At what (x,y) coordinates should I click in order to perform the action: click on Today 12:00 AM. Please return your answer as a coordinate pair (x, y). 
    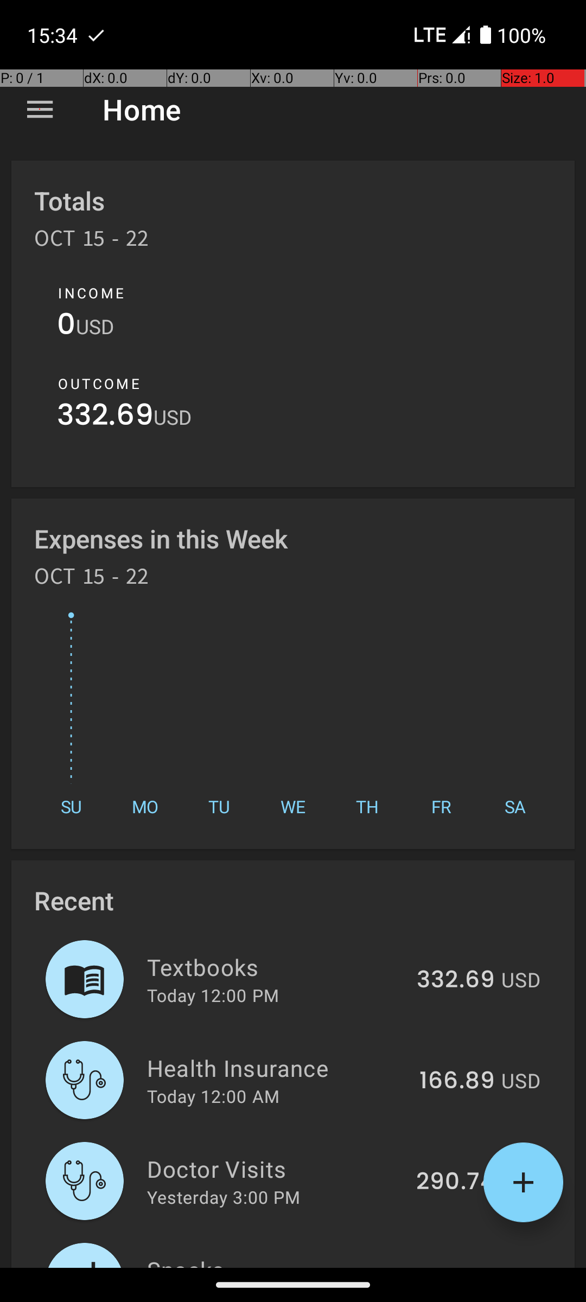
    Looking at the image, I should click on (213, 1096).